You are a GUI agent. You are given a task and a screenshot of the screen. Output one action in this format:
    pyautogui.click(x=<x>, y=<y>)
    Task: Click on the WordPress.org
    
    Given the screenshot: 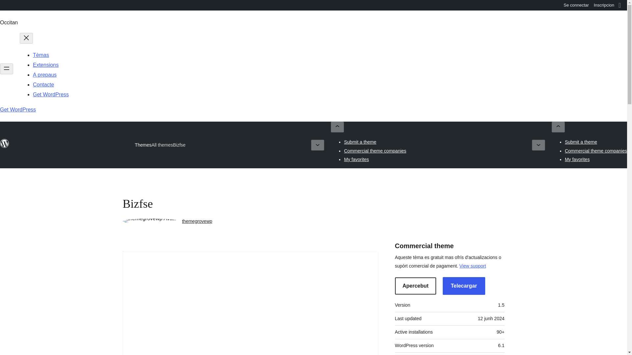 What is the action you would take?
    pyautogui.click(x=5, y=5)
    